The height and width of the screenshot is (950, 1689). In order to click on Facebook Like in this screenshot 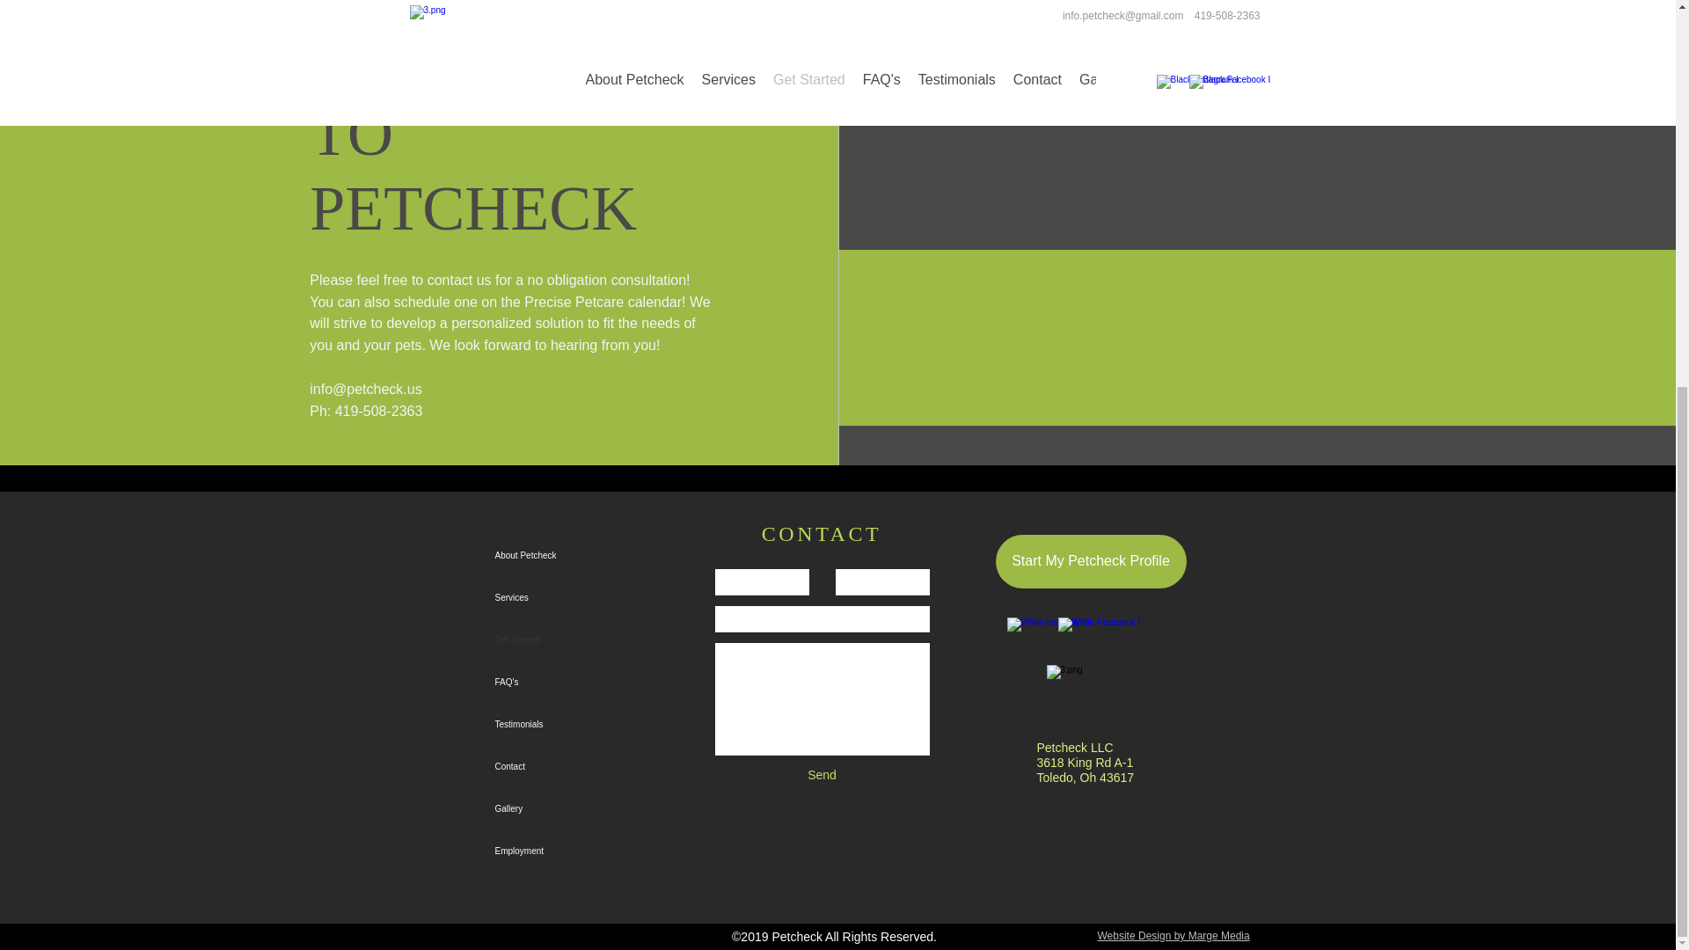, I will do `click(1140, 632)`.